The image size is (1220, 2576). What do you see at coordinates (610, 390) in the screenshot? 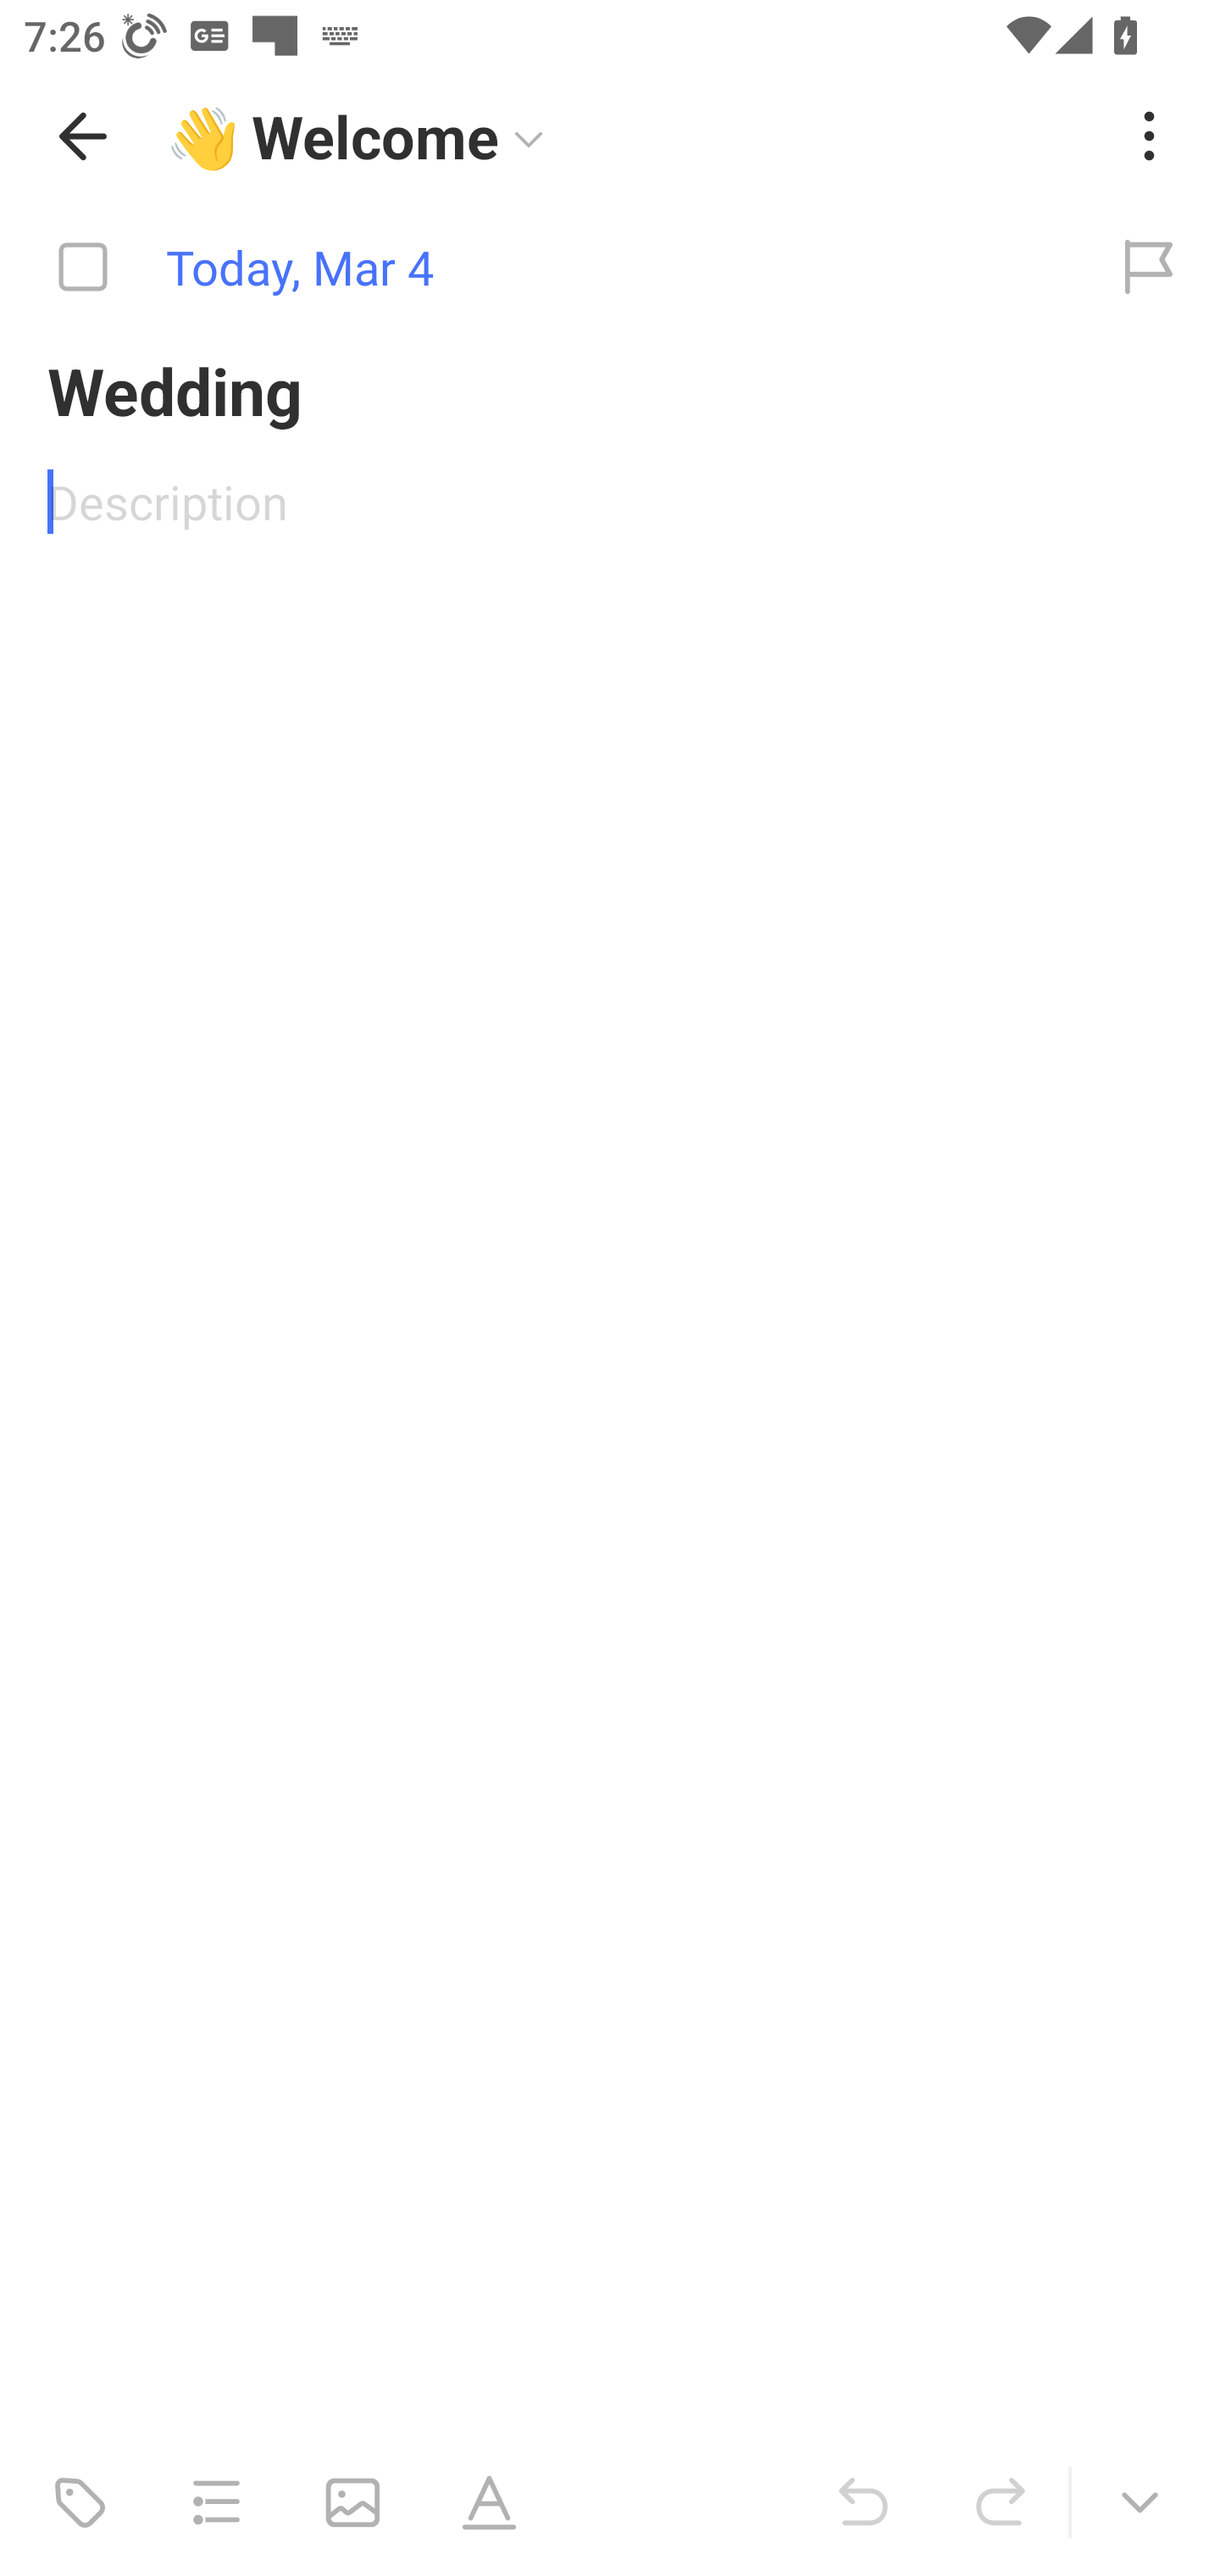
I see `Wedding` at bounding box center [610, 390].